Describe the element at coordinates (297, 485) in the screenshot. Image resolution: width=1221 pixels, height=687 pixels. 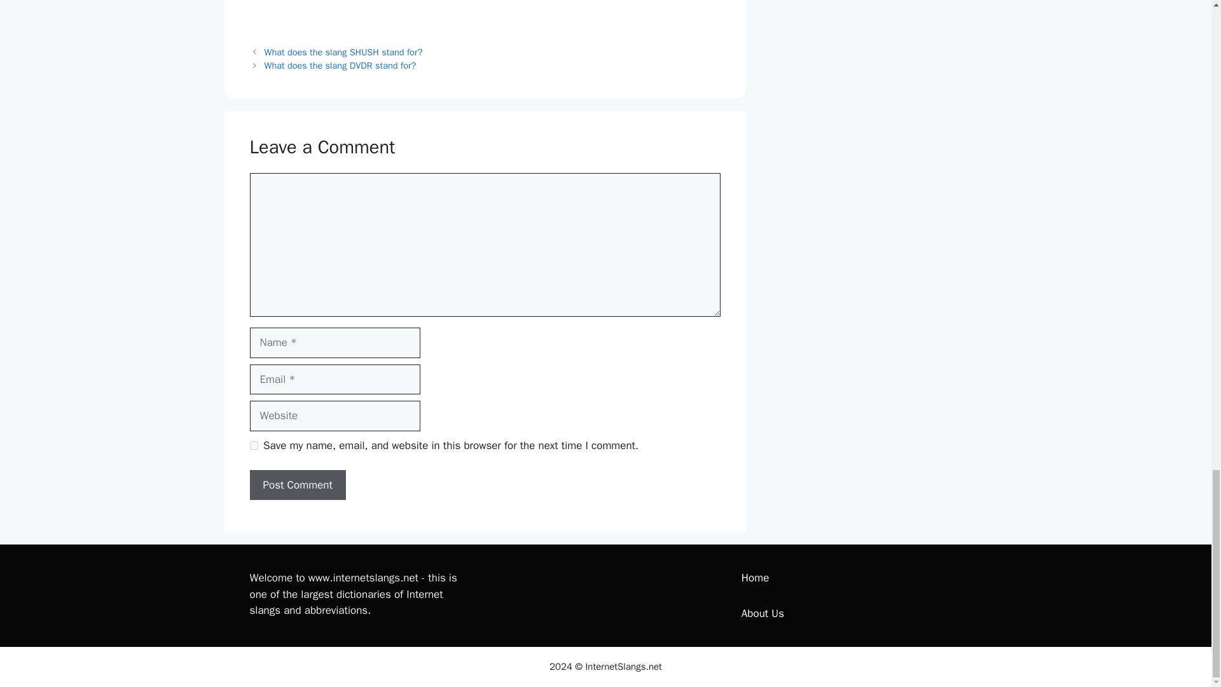
I see `Post Comment` at that location.